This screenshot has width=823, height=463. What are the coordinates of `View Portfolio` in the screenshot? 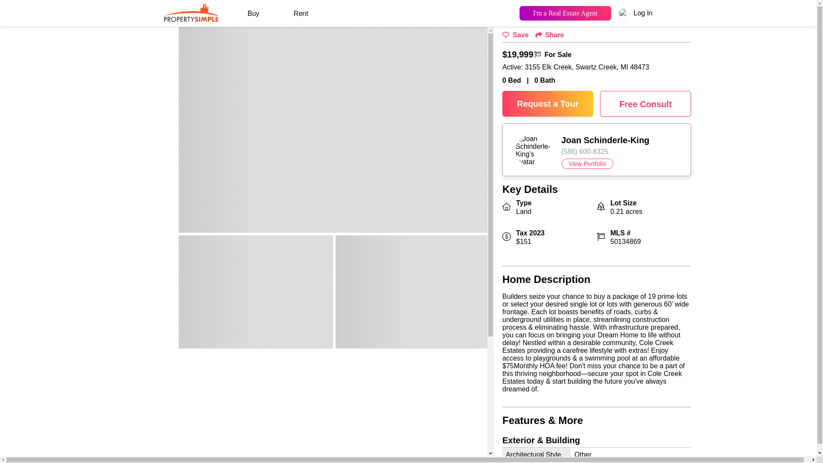 It's located at (587, 164).